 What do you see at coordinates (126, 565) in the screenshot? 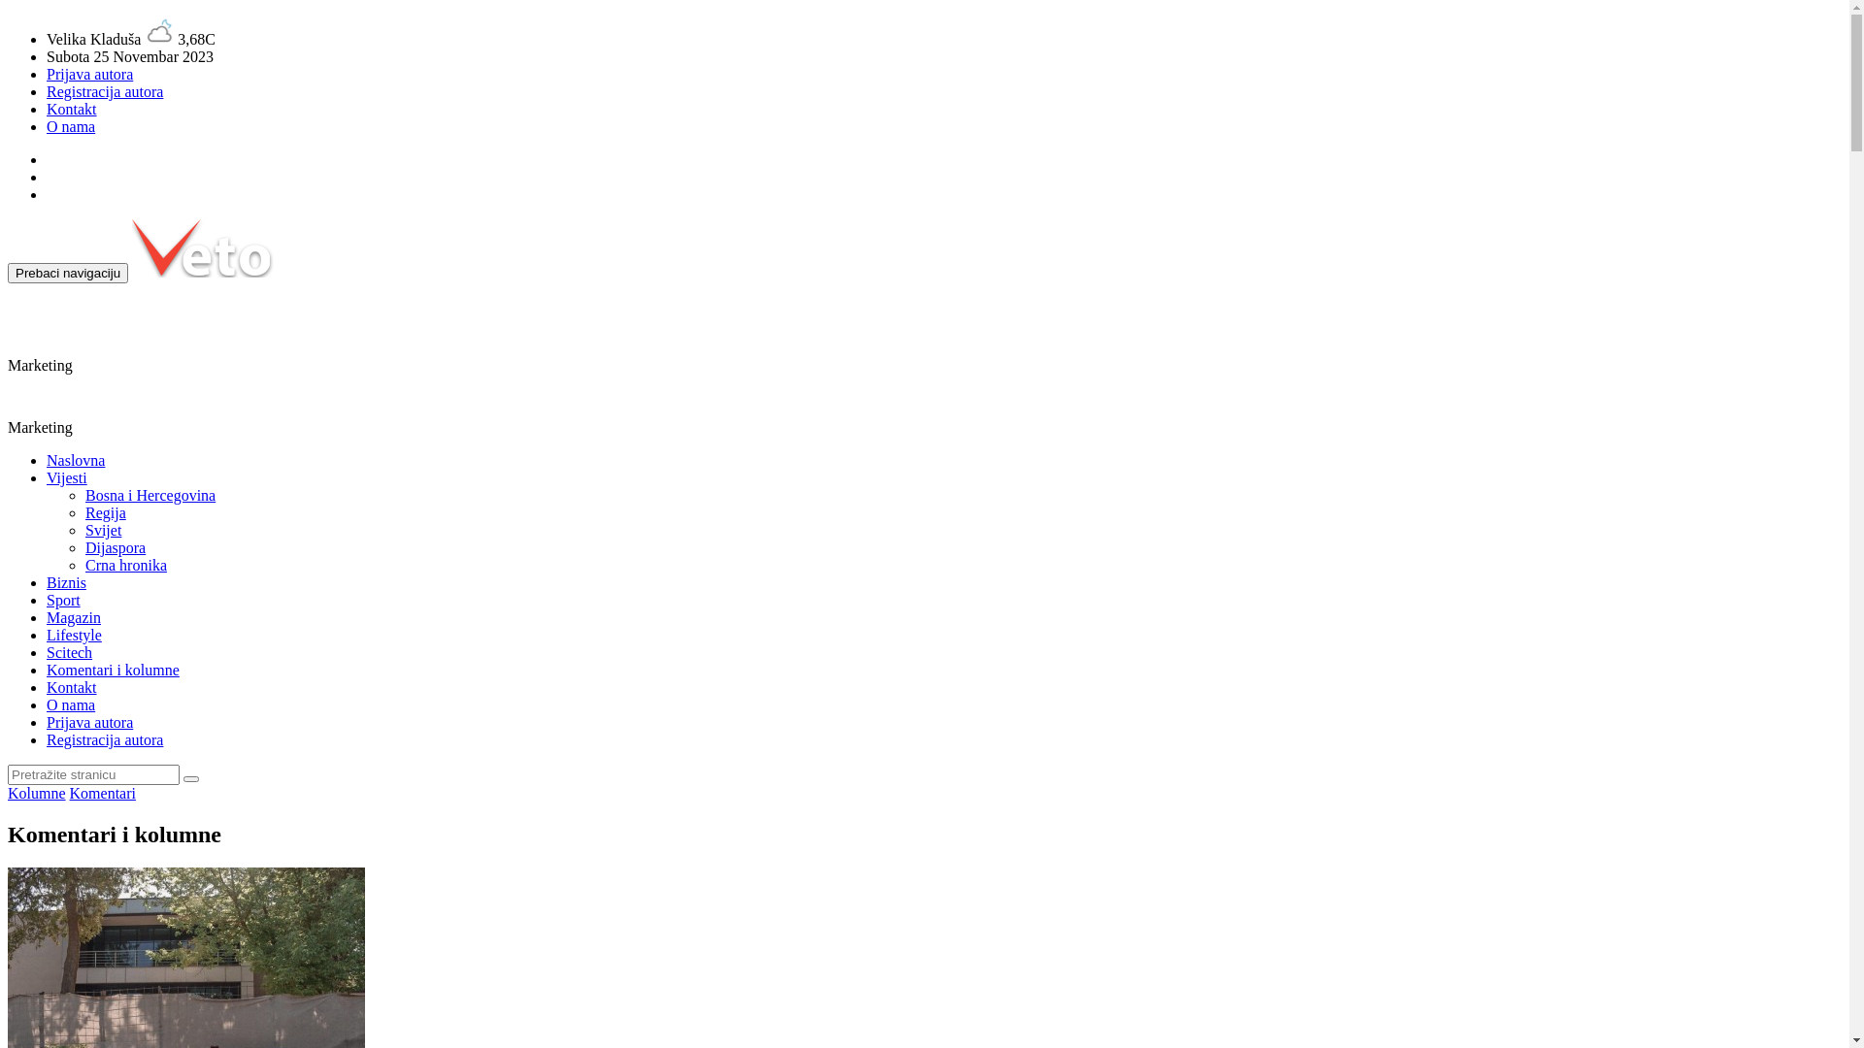
I see `Crna hronika` at bounding box center [126, 565].